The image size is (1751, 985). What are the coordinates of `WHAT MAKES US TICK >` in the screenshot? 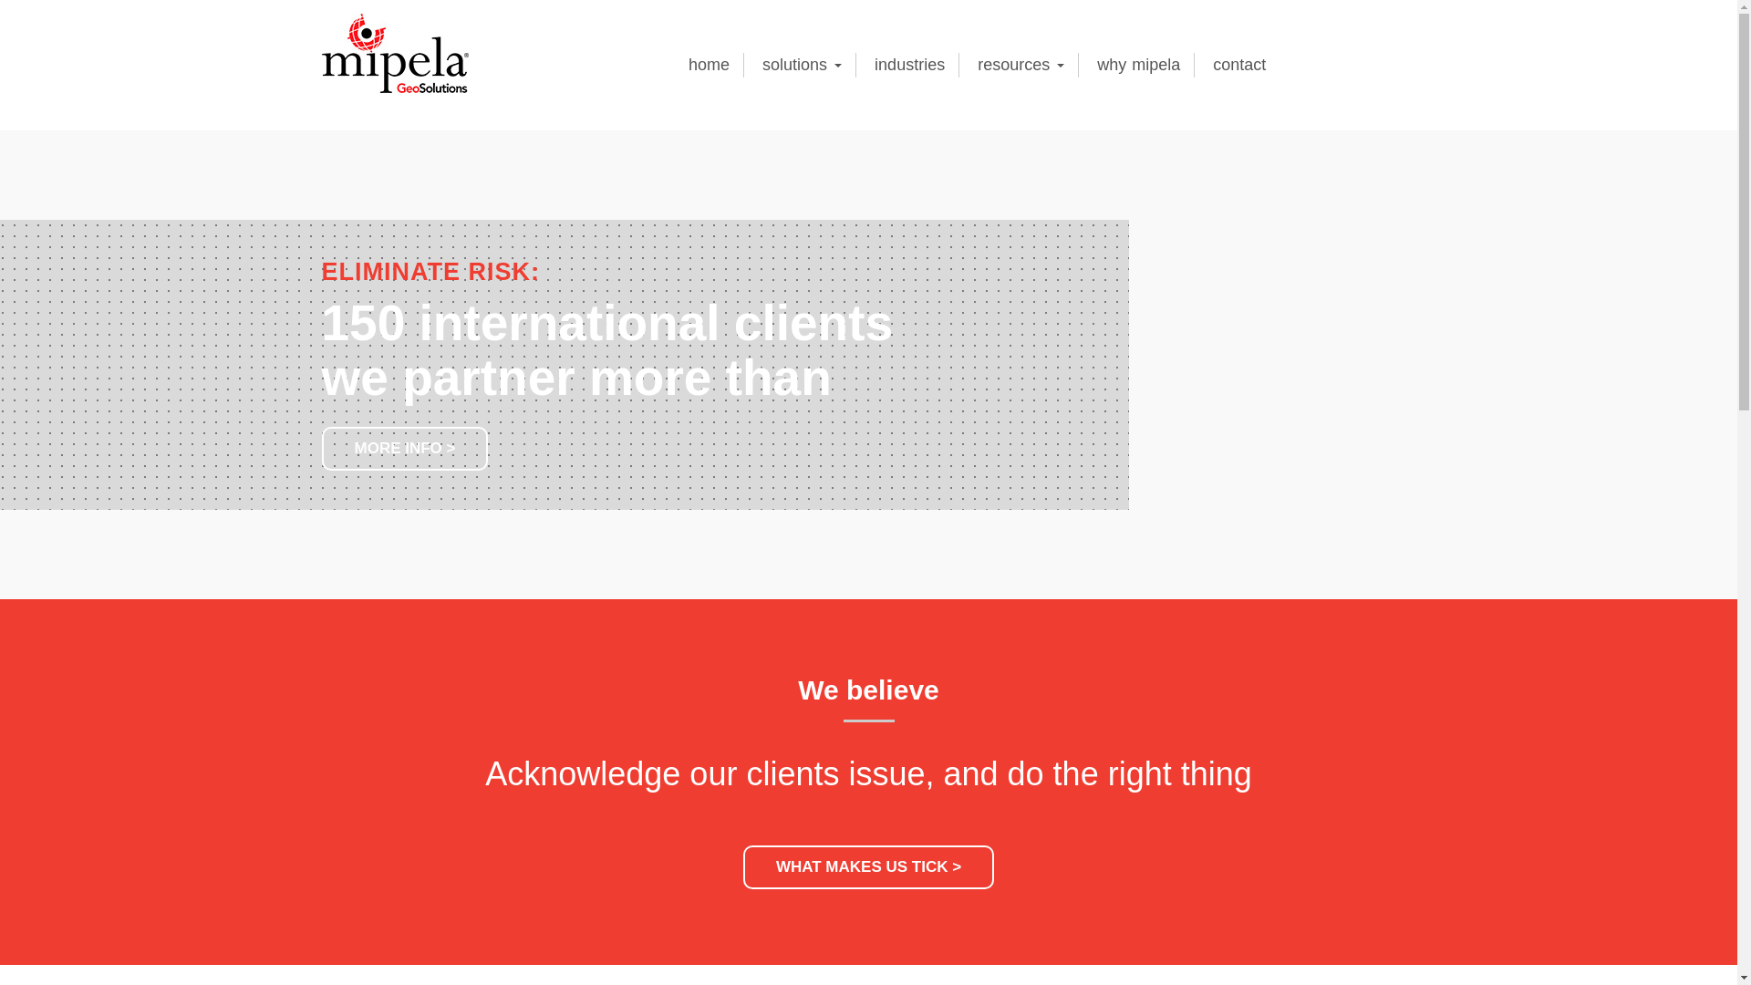 It's located at (868, 867).